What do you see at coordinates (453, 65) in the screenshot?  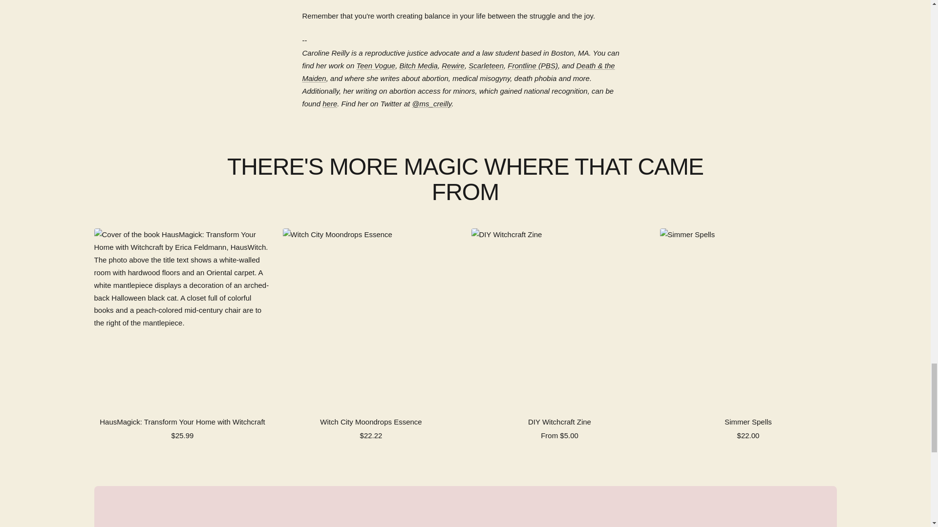 I see `Rewire` at bounding box center [453, 65].